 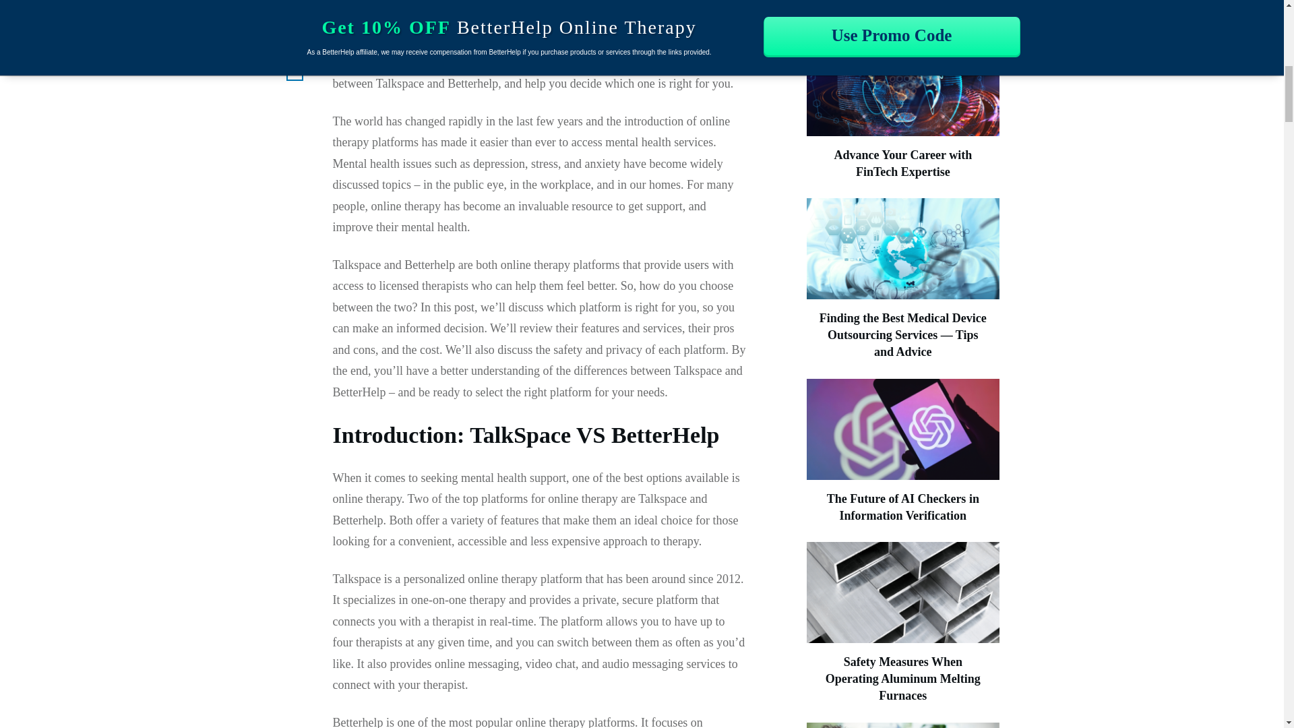 I want to click on Advance Your Career with FinTech Expertise, so click(x=902, y=163).